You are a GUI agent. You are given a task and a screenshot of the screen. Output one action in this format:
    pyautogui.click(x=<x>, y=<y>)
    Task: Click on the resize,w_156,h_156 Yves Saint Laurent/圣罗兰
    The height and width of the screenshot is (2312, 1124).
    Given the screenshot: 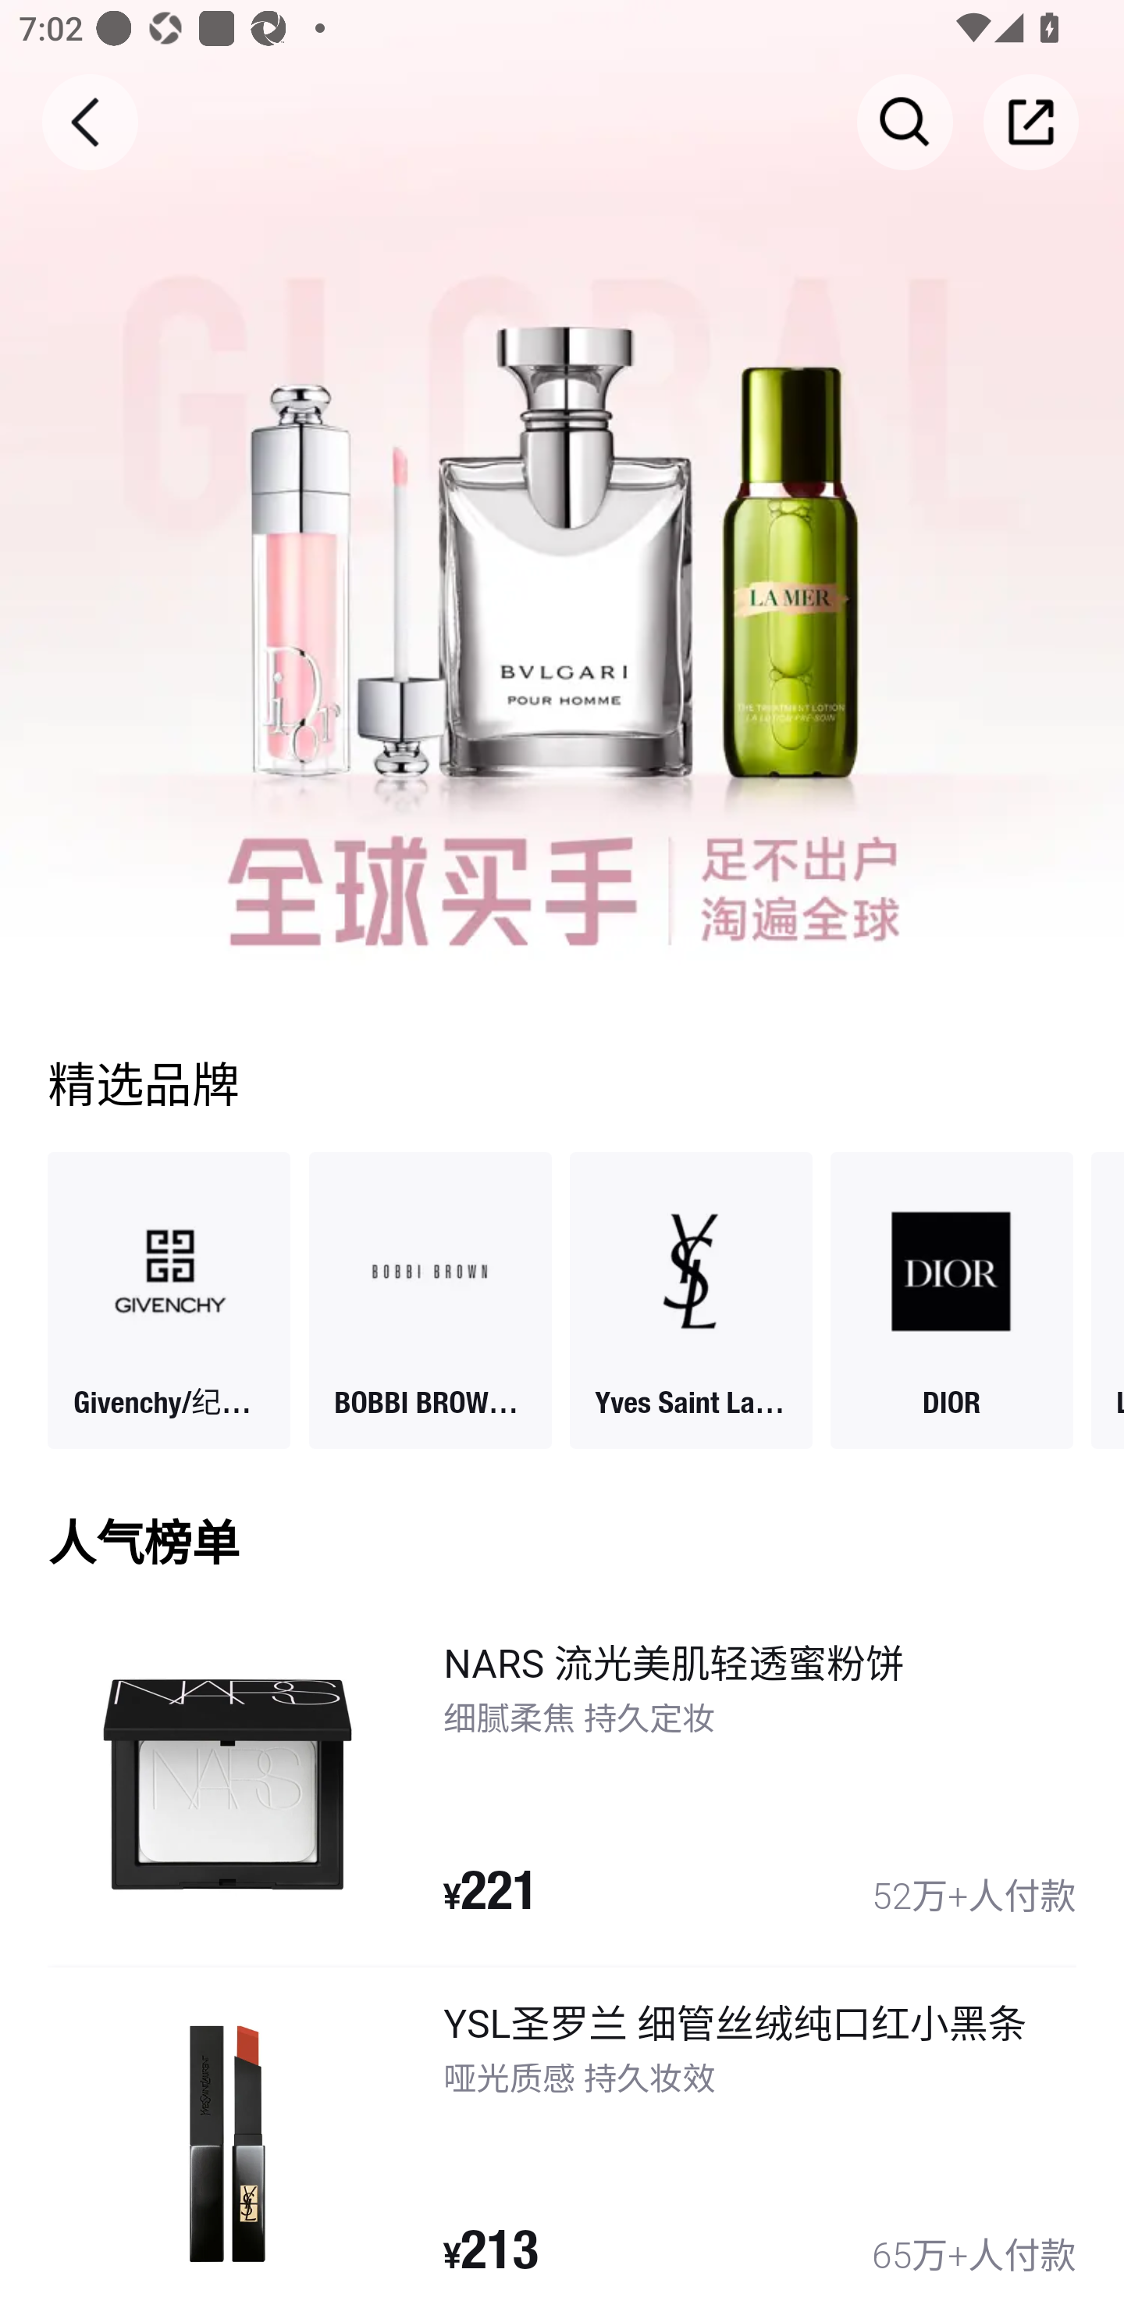 What is the action you would take?
    pyautogui.click(x=690, y=1300)
    